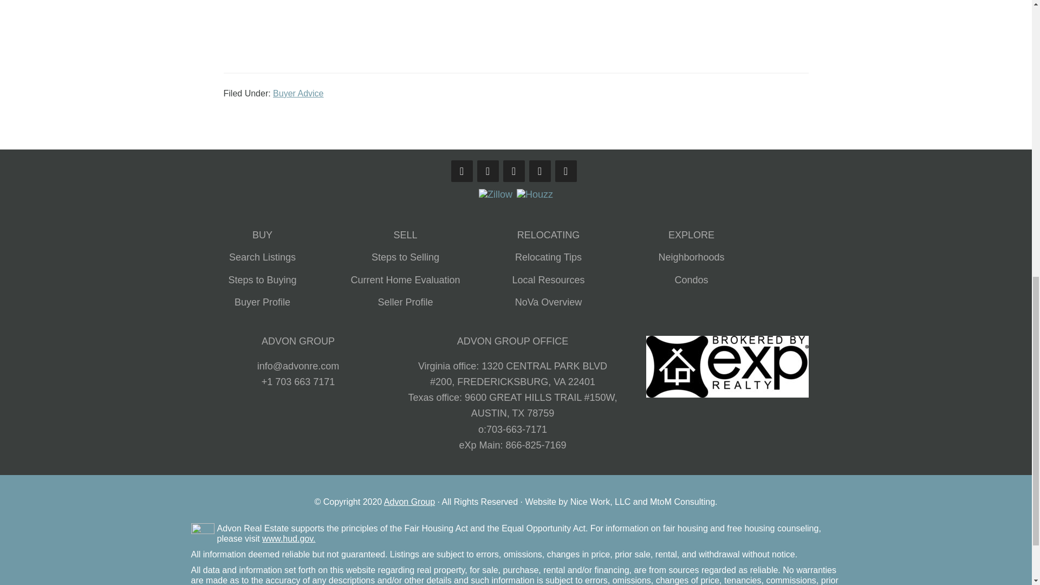 Image resolution: width=1040 pixels, height=585 pixels. What do you see at coordinates (495, 194) in the screenshot?
I see `Zillow` at bounding box center [495, 194].